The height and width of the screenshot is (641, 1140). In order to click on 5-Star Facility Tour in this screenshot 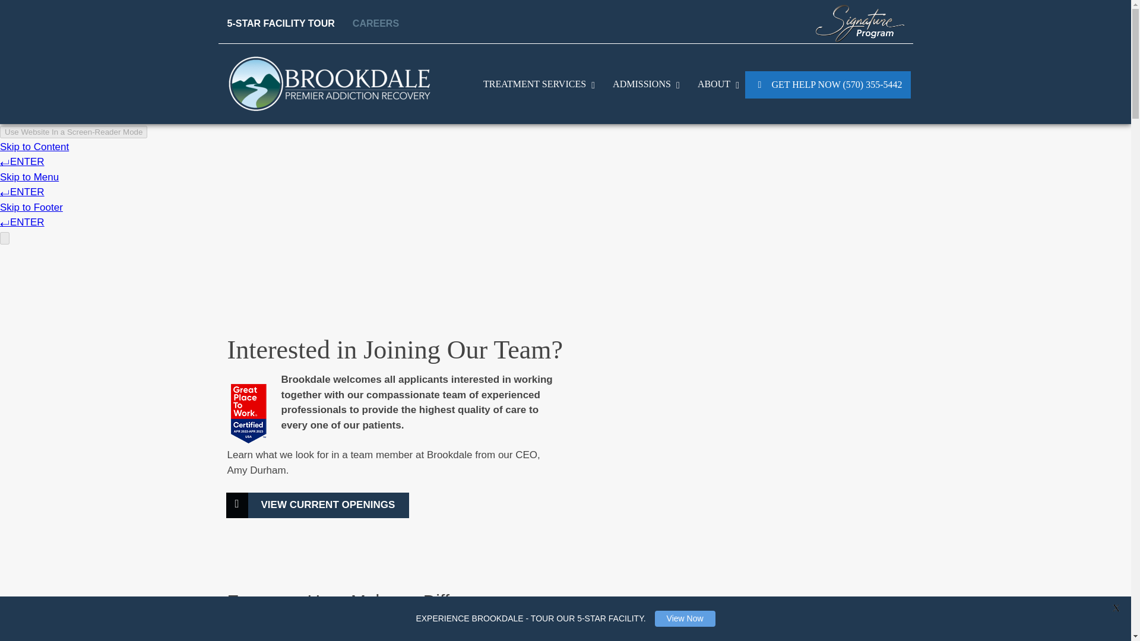, I will do `click(285, 24)`.